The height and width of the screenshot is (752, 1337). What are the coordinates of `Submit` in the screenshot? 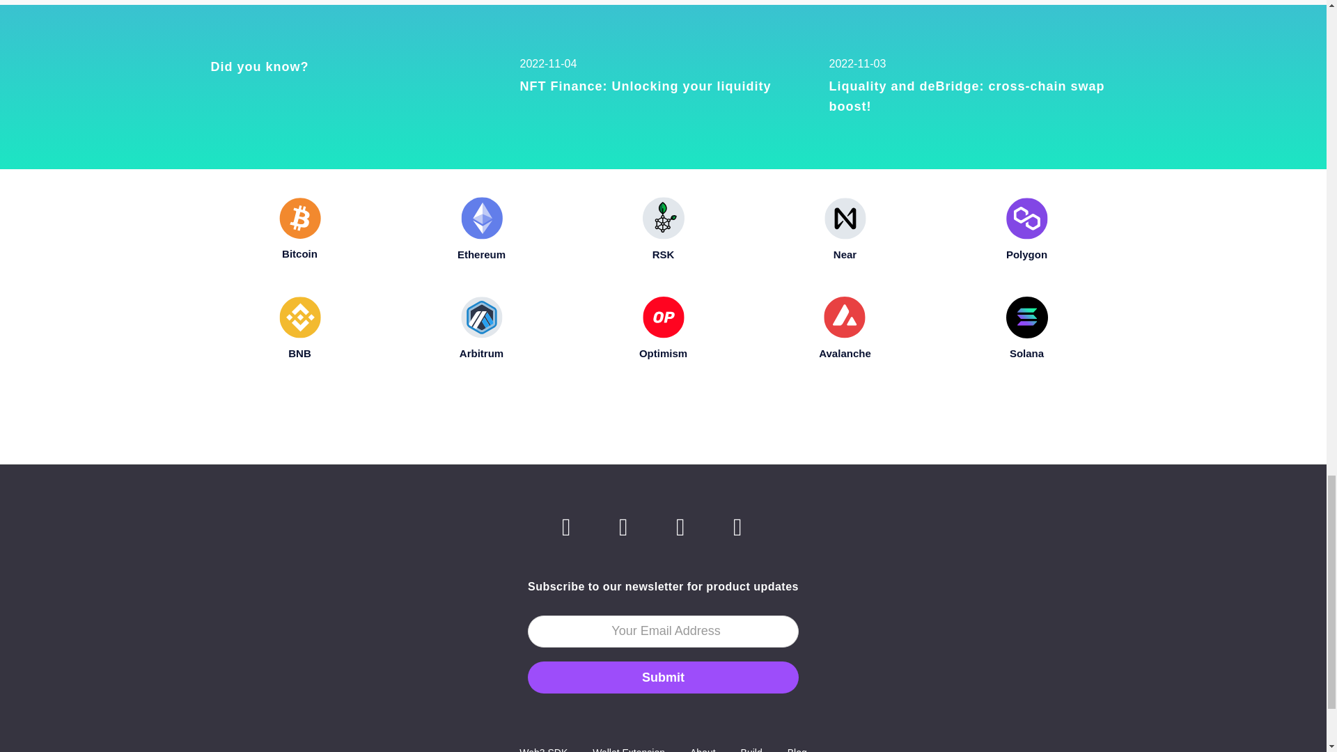 It's located at (663, 87).